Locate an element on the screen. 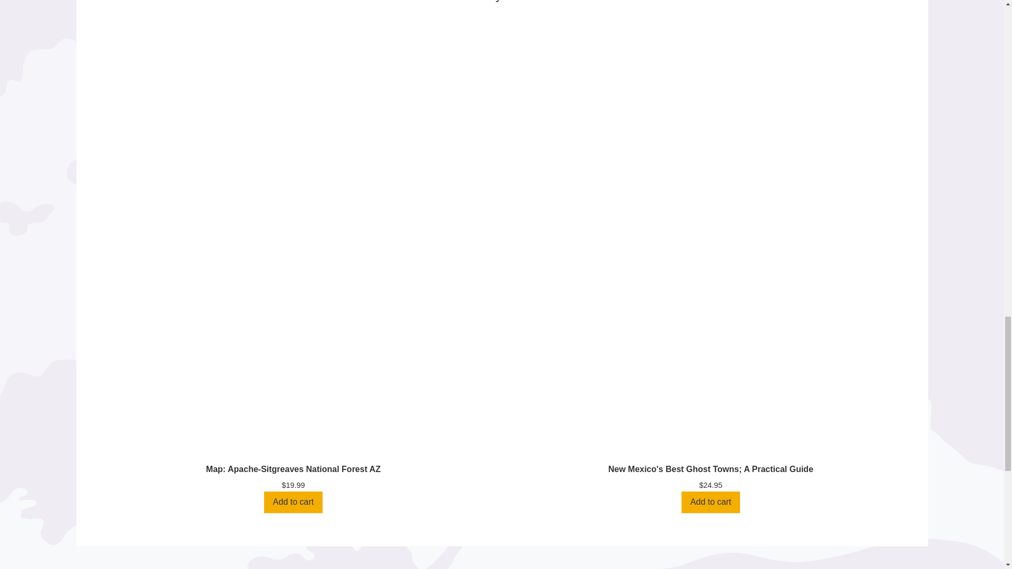 The width and height of the screenshot is (1012, 569). Add to cart is located at coordinates (711, 503).